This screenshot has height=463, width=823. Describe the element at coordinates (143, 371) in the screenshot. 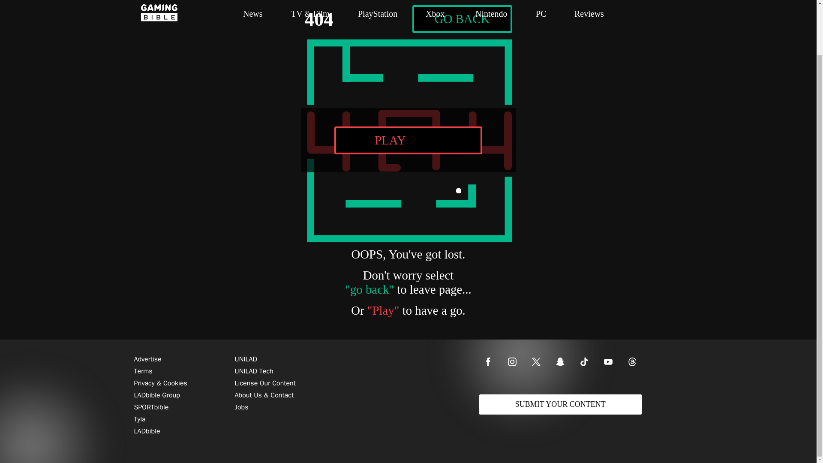

I see `Jobs` at that location.